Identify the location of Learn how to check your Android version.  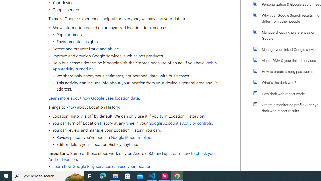
(132, 157).